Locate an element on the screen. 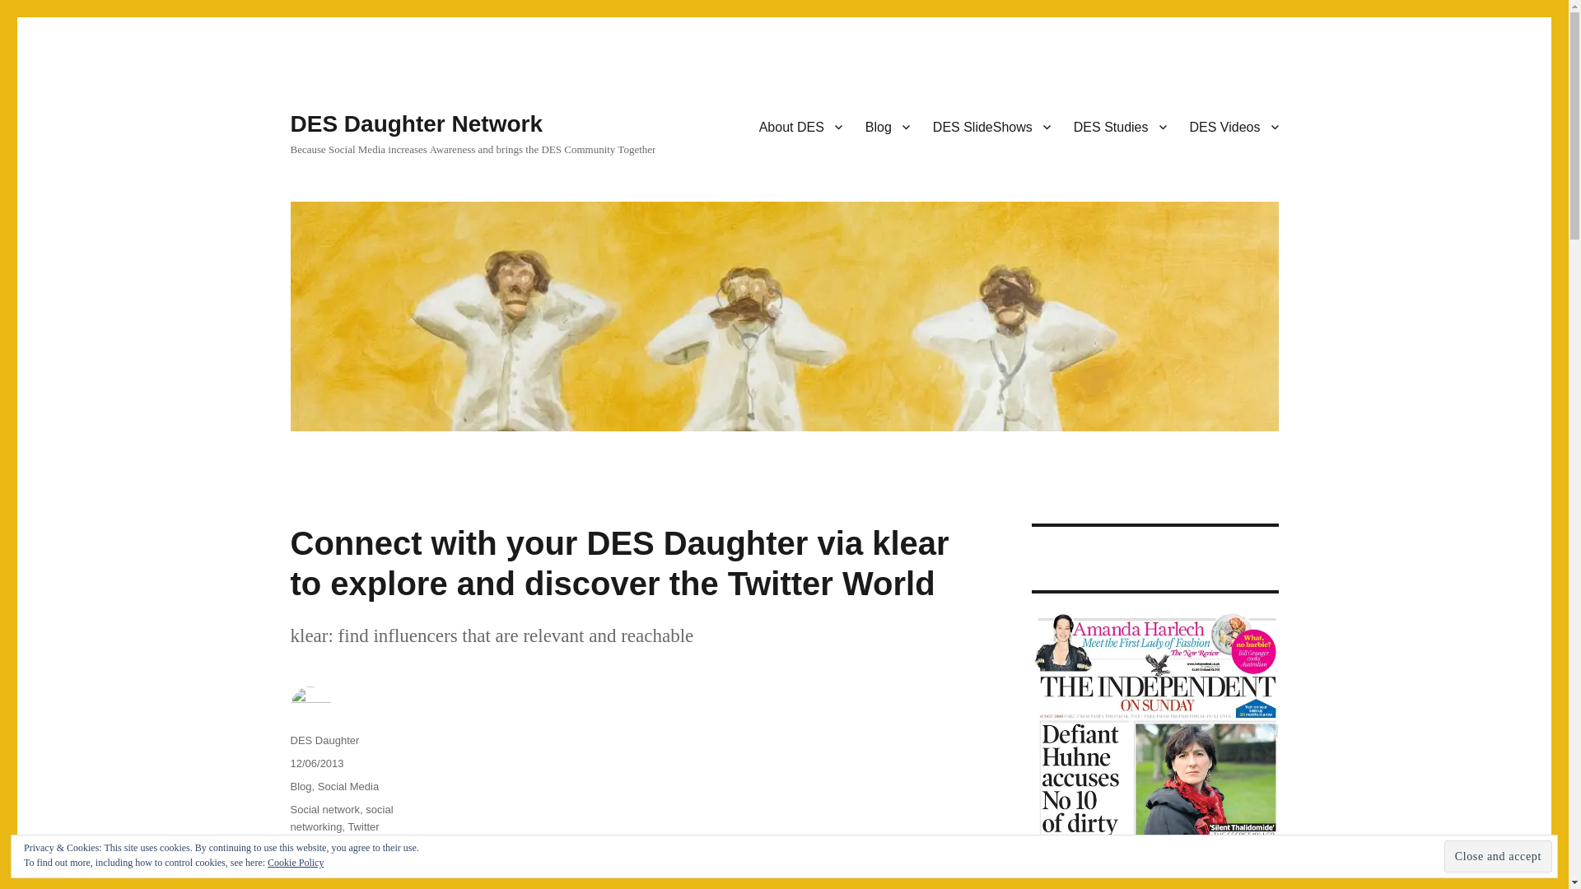  Close and accept is located at coordinates (1499, 856).